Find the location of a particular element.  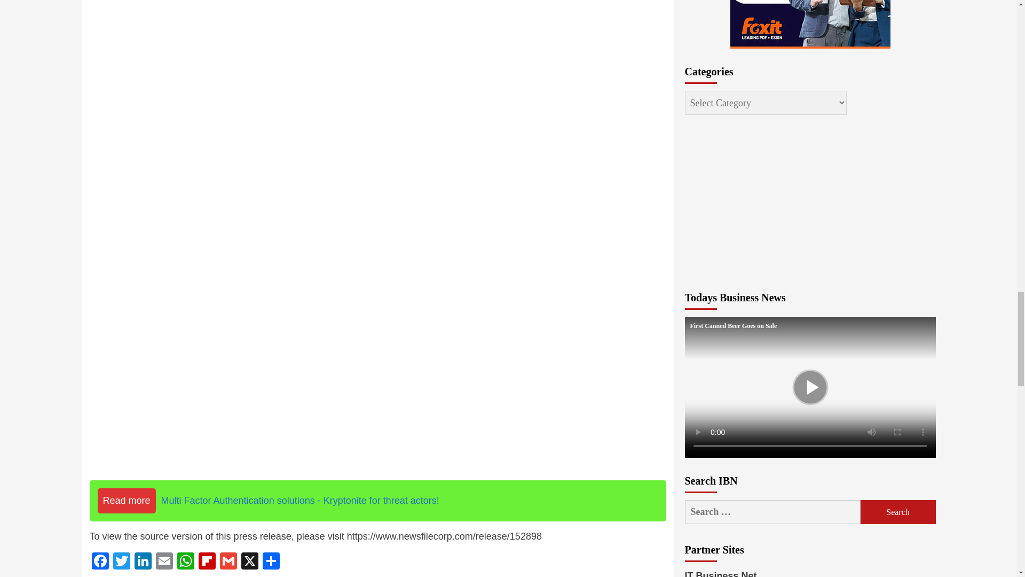

Email is located at coordinates (164, 562).